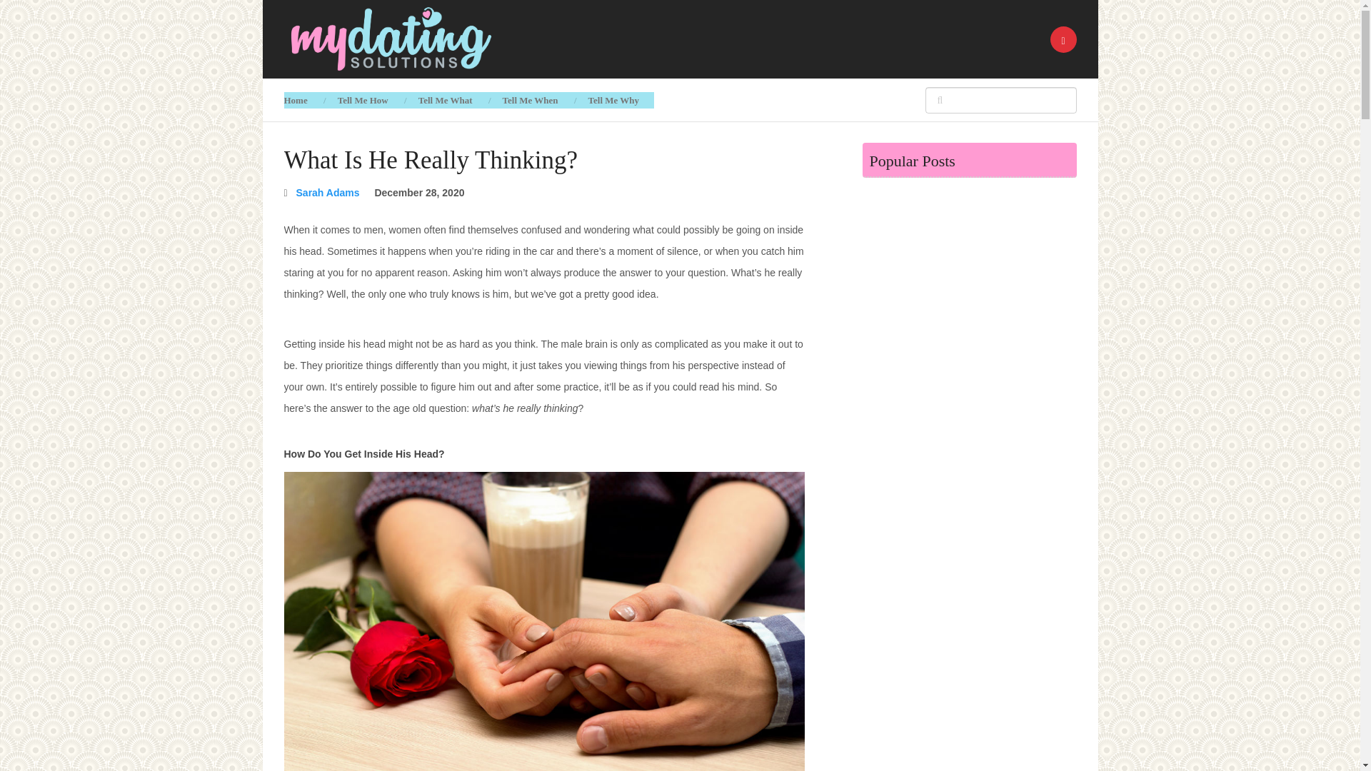 The height and width of the screenshot is (771, 1371). Describe the element at coordinates (363, 100) in the screenshot. I see `Tell Me How` at that location.